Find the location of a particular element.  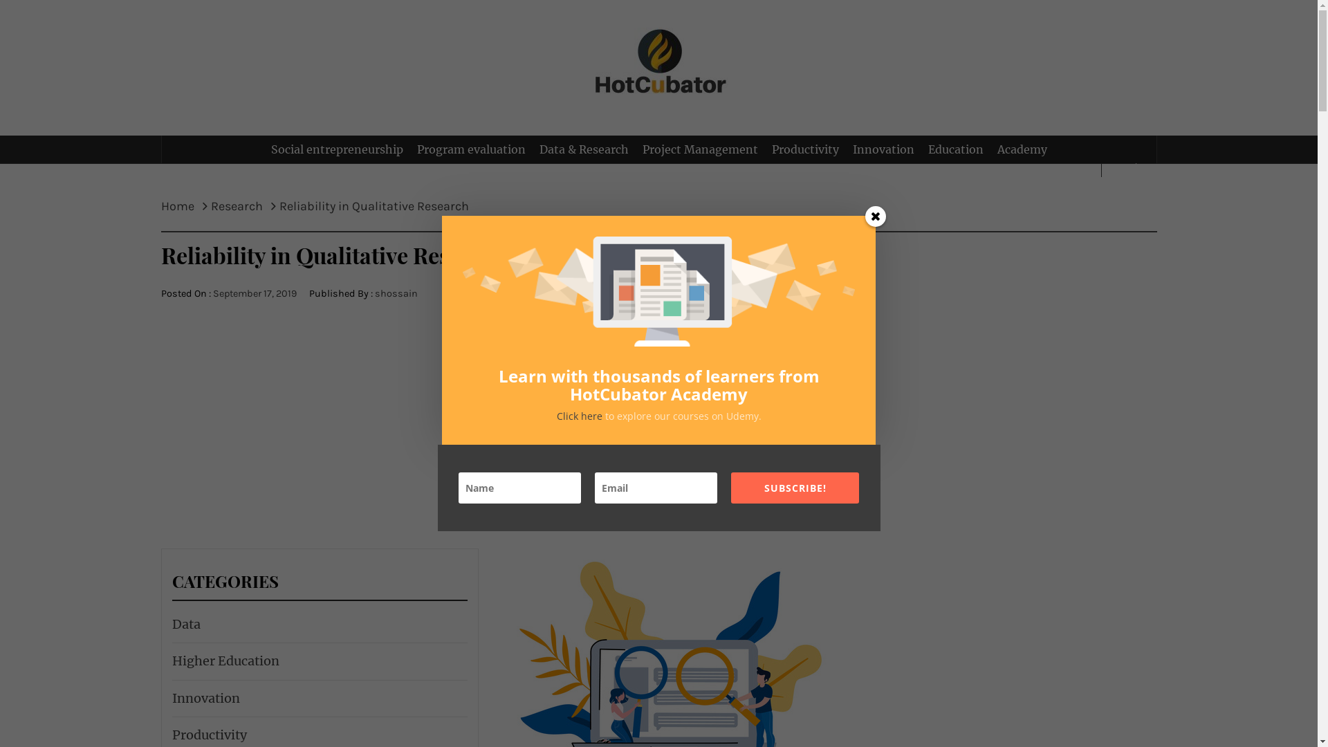

Program evaluation is located at coordinates (470, 149).